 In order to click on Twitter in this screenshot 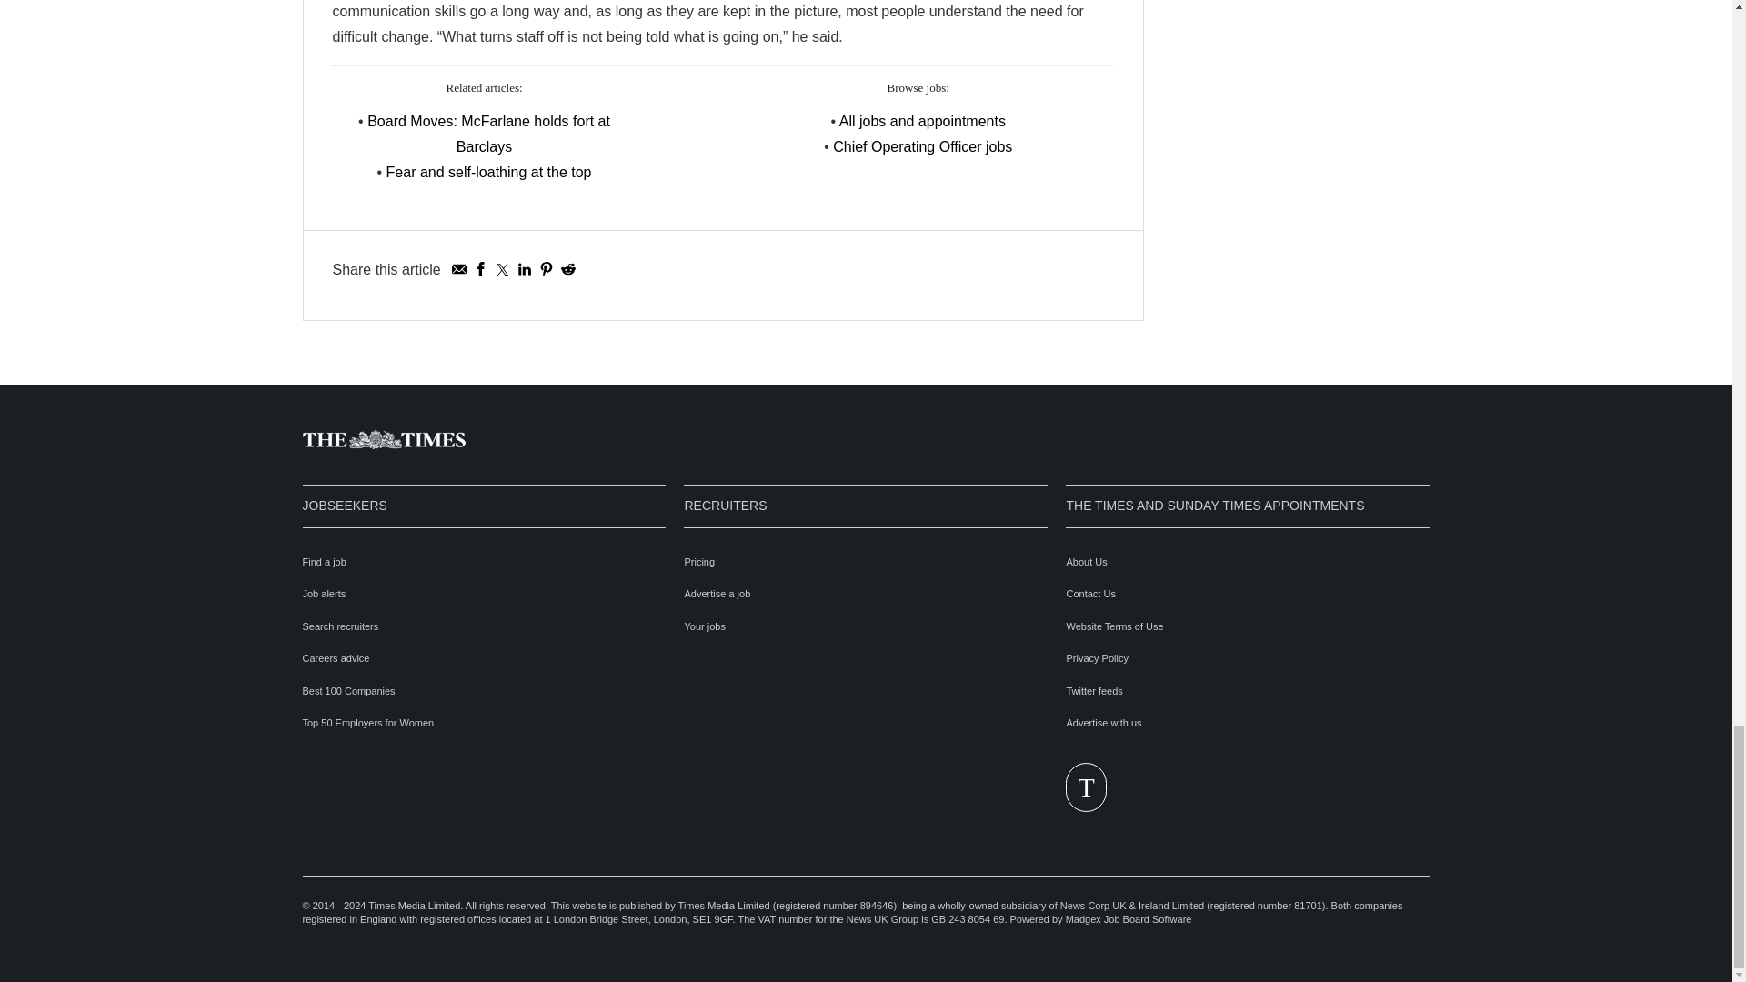, I will do `click(502, 269)`.